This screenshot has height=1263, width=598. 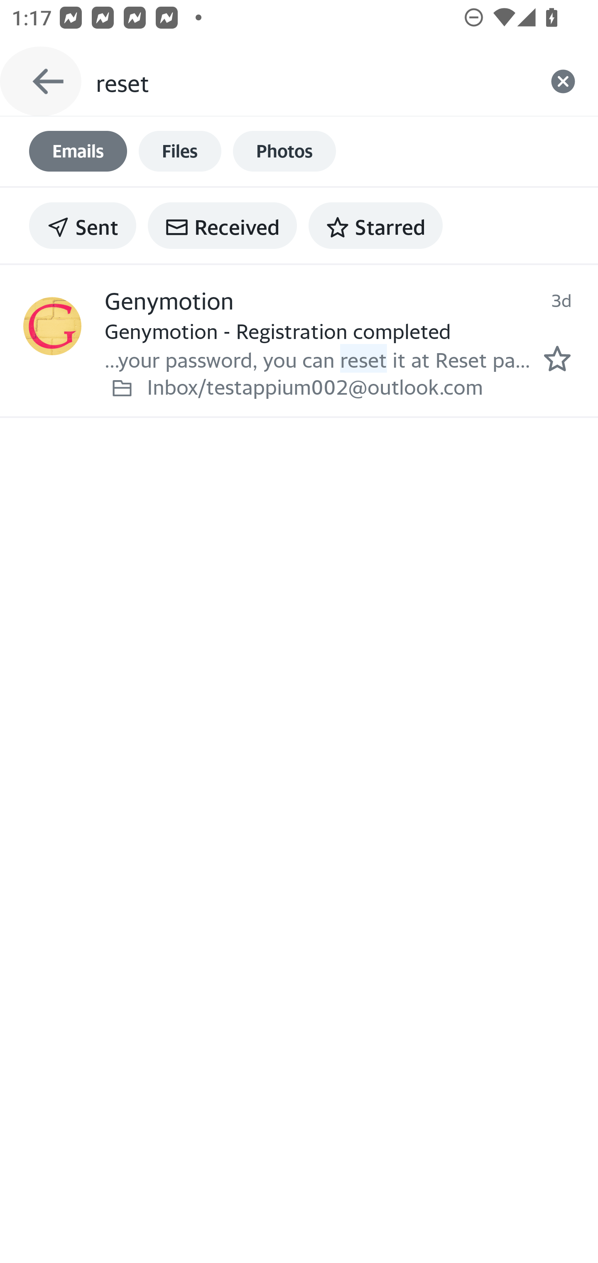 What do you see at coordinates (222, 225) in the screenshot?
I see `Received` at bounding box center [222, 225].